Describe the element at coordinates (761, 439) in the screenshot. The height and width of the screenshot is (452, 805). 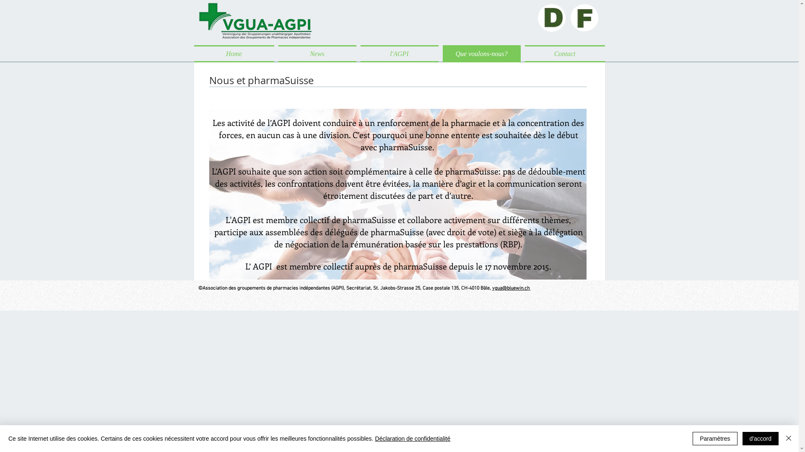
I see `d'accord` at that location.